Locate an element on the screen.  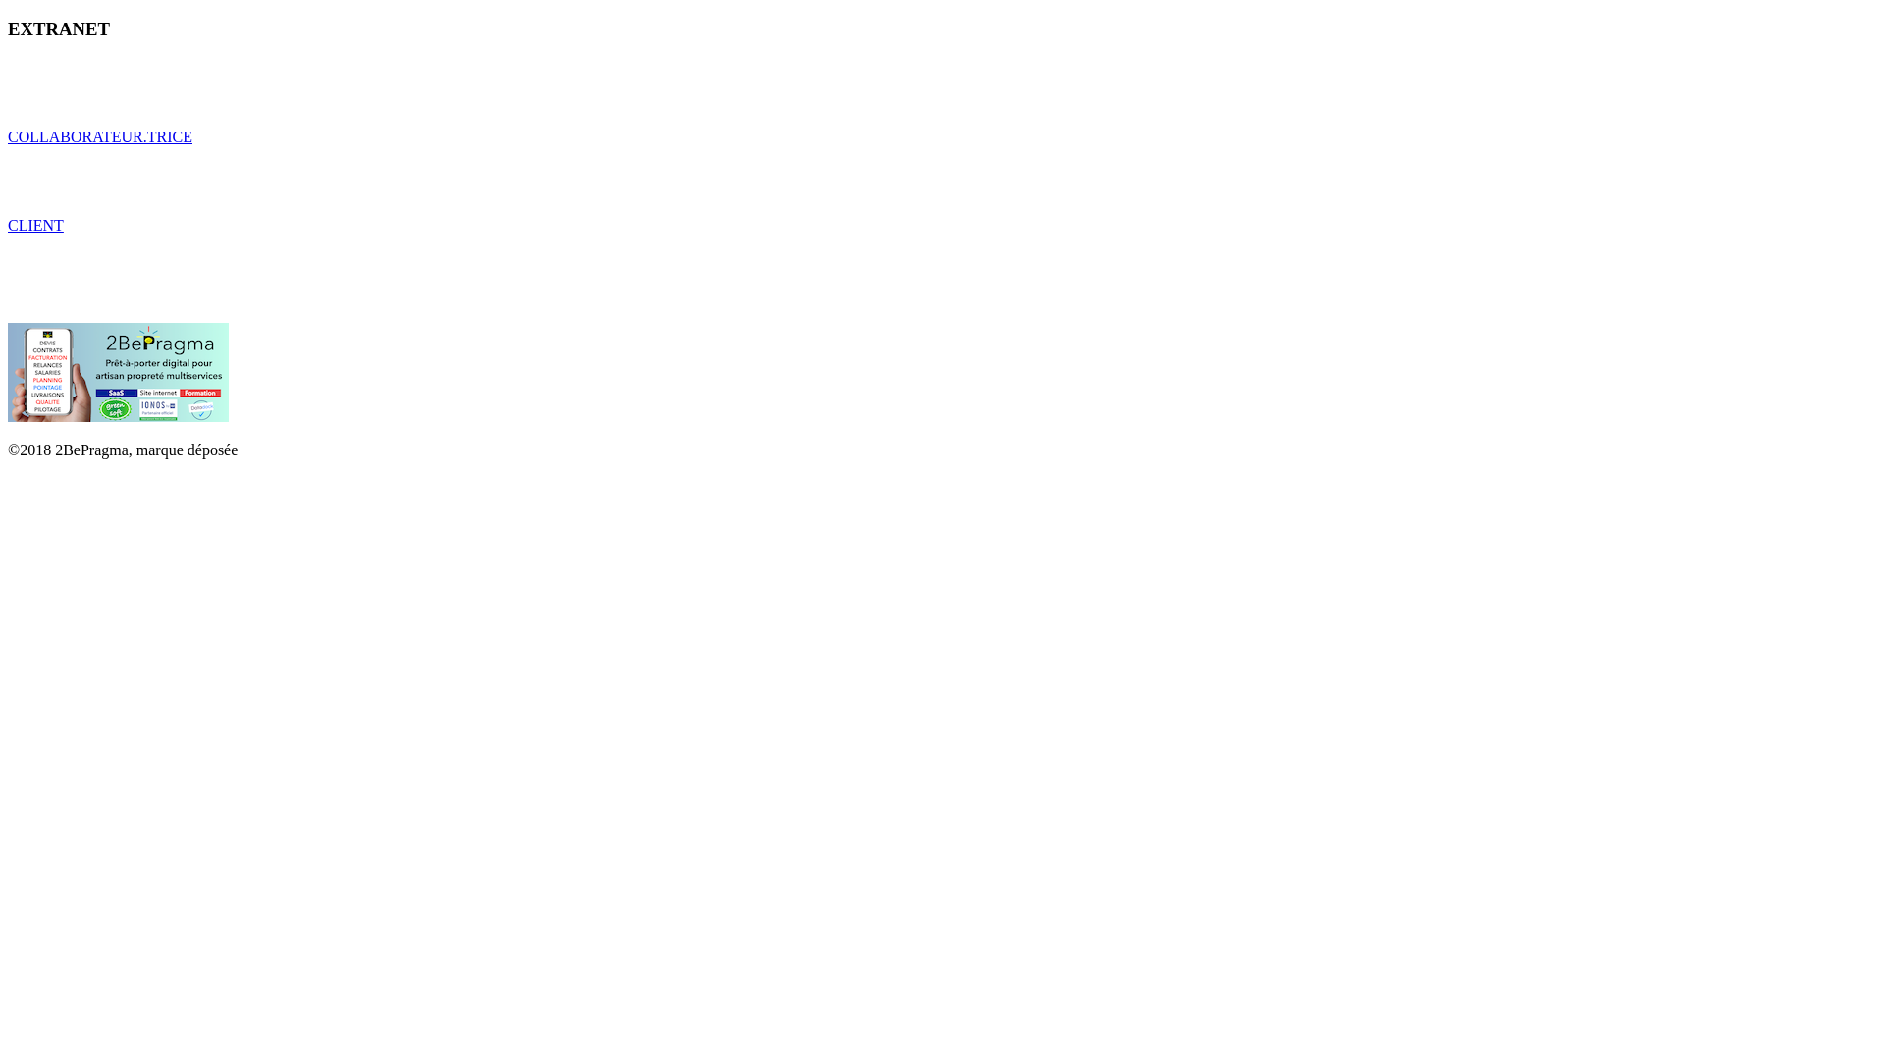
CLIENT is located at coordinates (35, 226).